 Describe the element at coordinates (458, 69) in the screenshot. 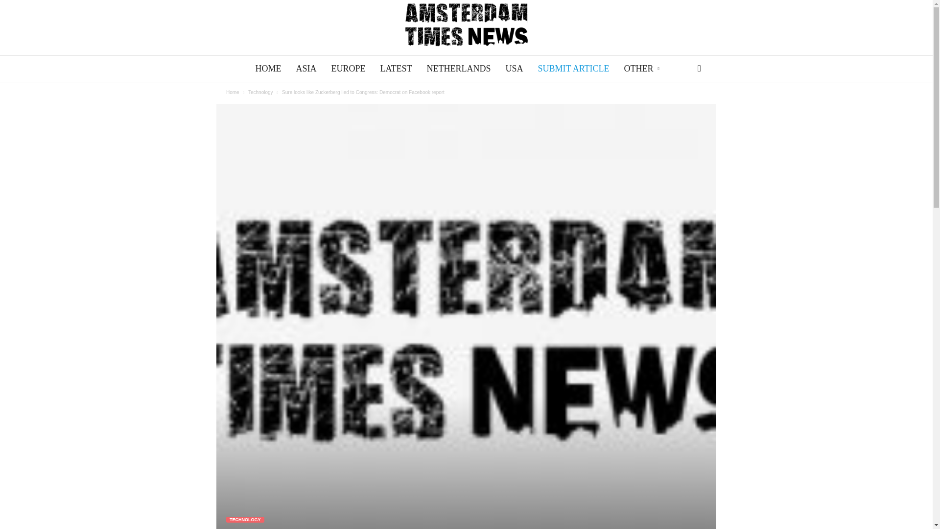

I see `NETHERLANDS` at that location.